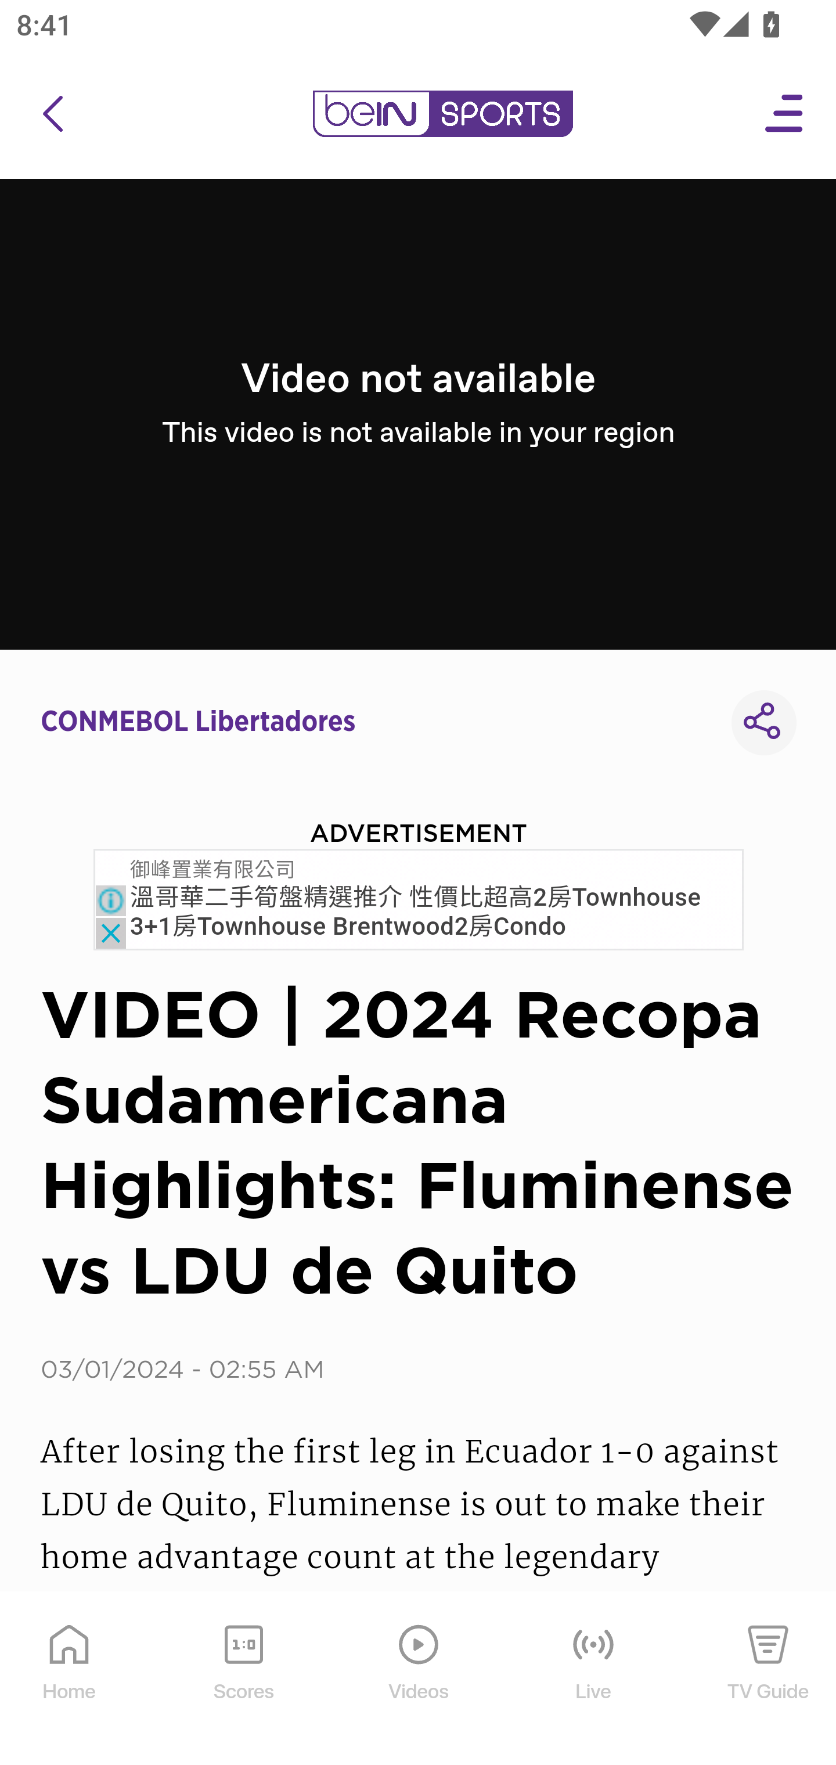 The width and height of the screenshot is (836, 1765). I want to click on 御峰置業有限公司, so click(214, 871).